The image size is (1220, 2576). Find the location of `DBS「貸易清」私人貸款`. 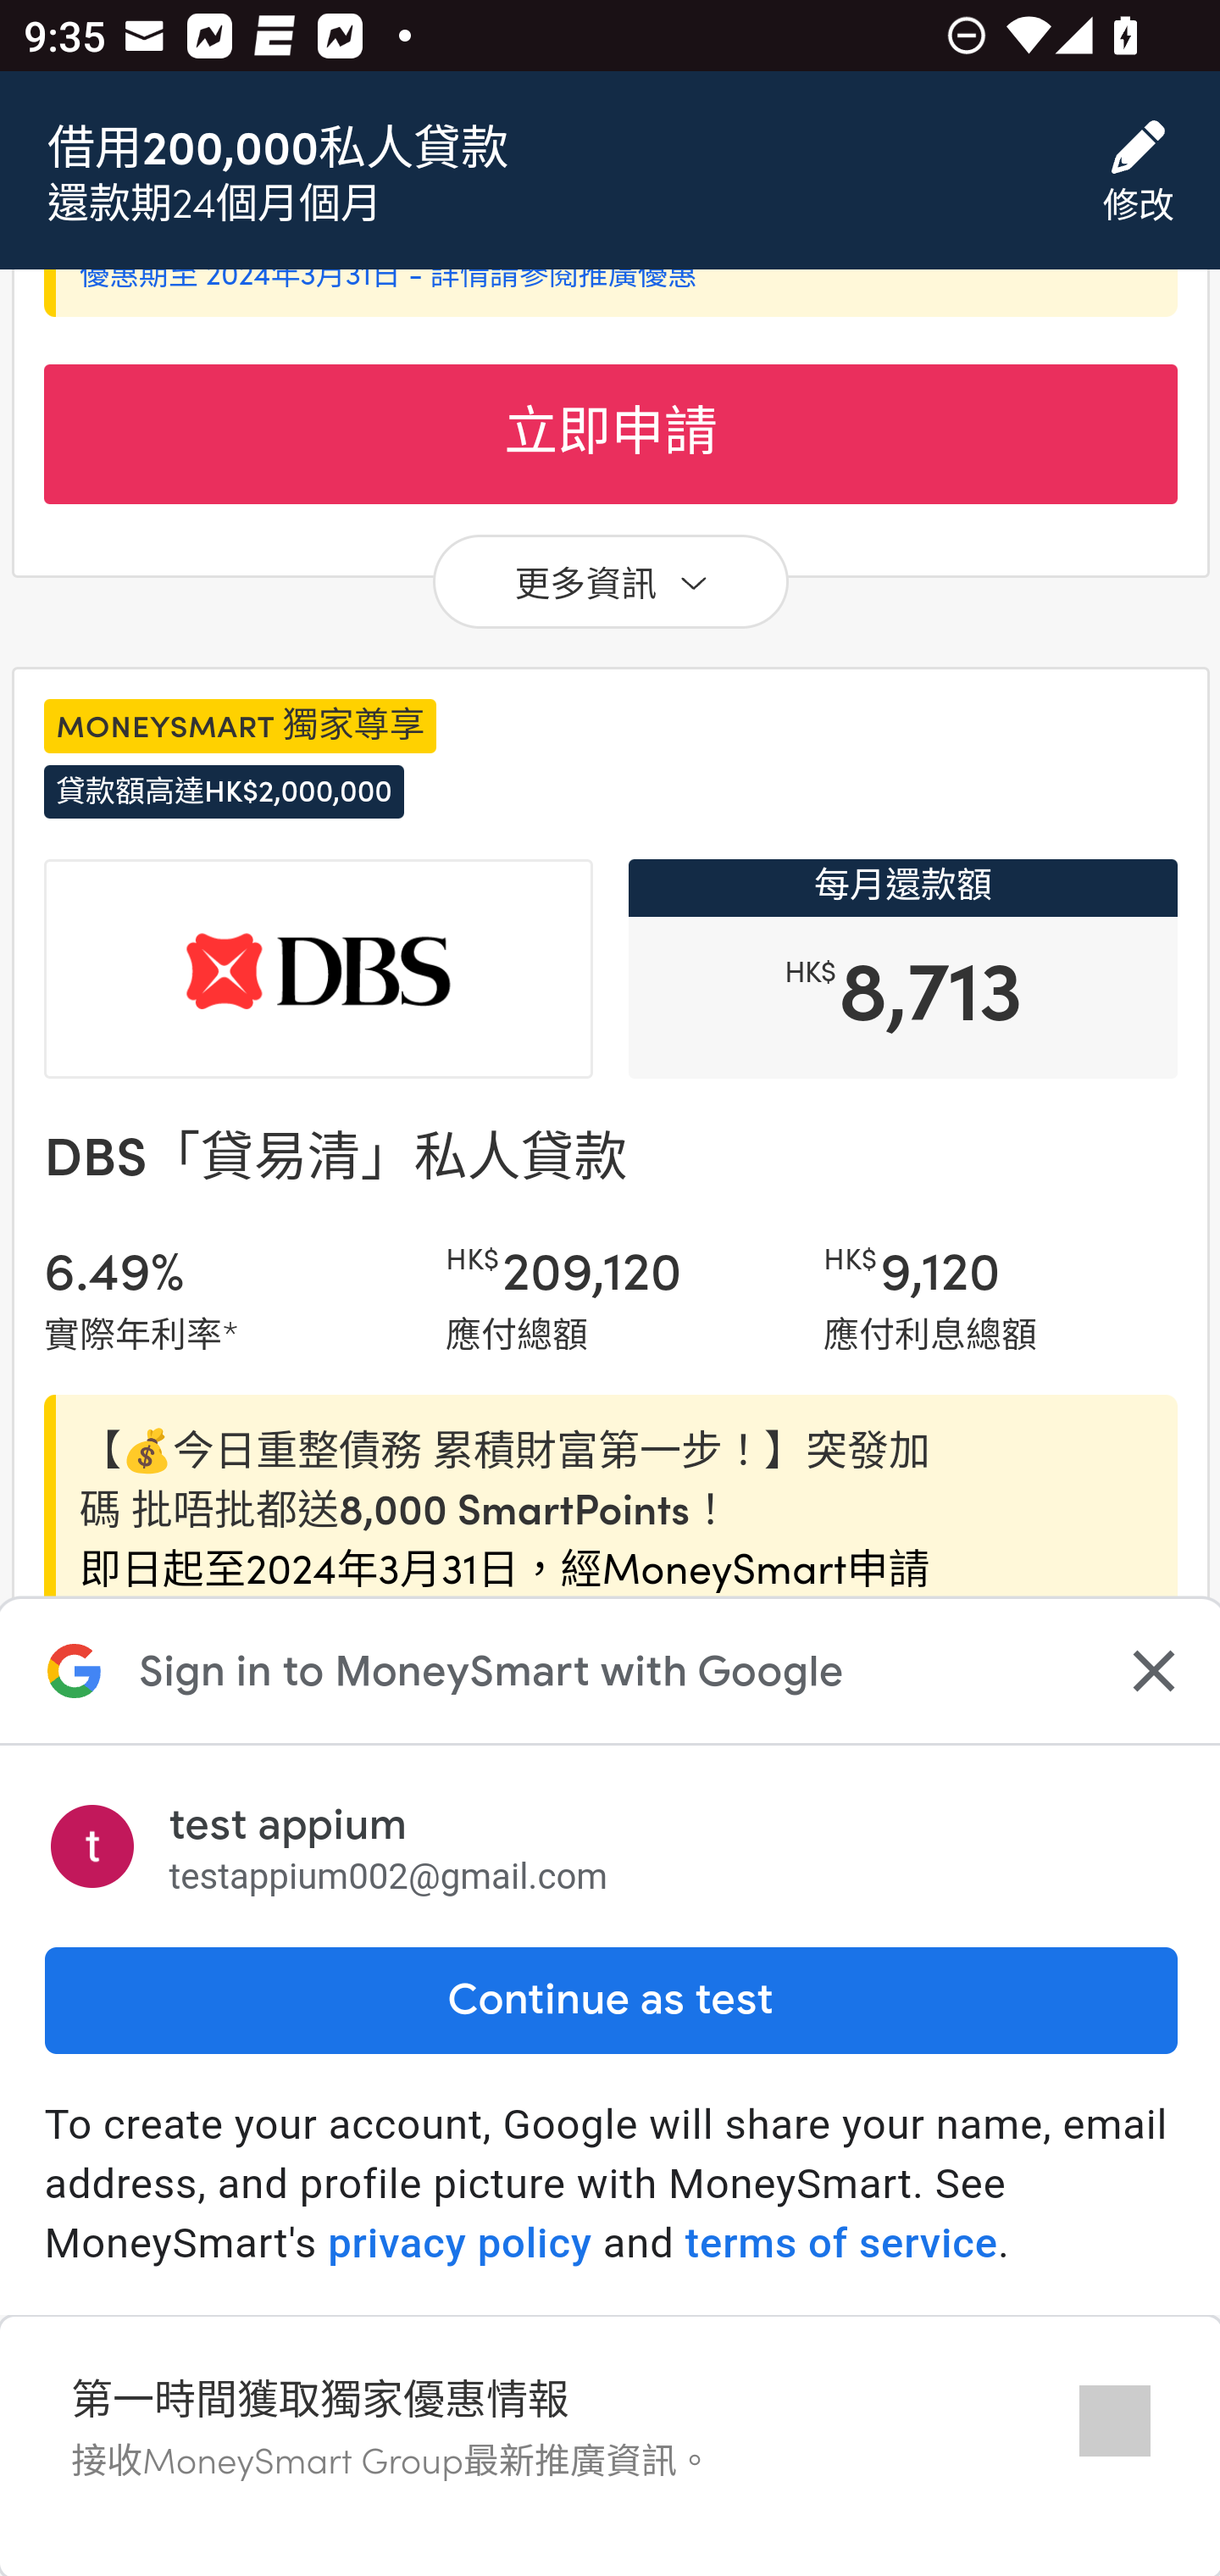

DBS「貸易清」私人貸款 is located at coordinates (334, 1156).